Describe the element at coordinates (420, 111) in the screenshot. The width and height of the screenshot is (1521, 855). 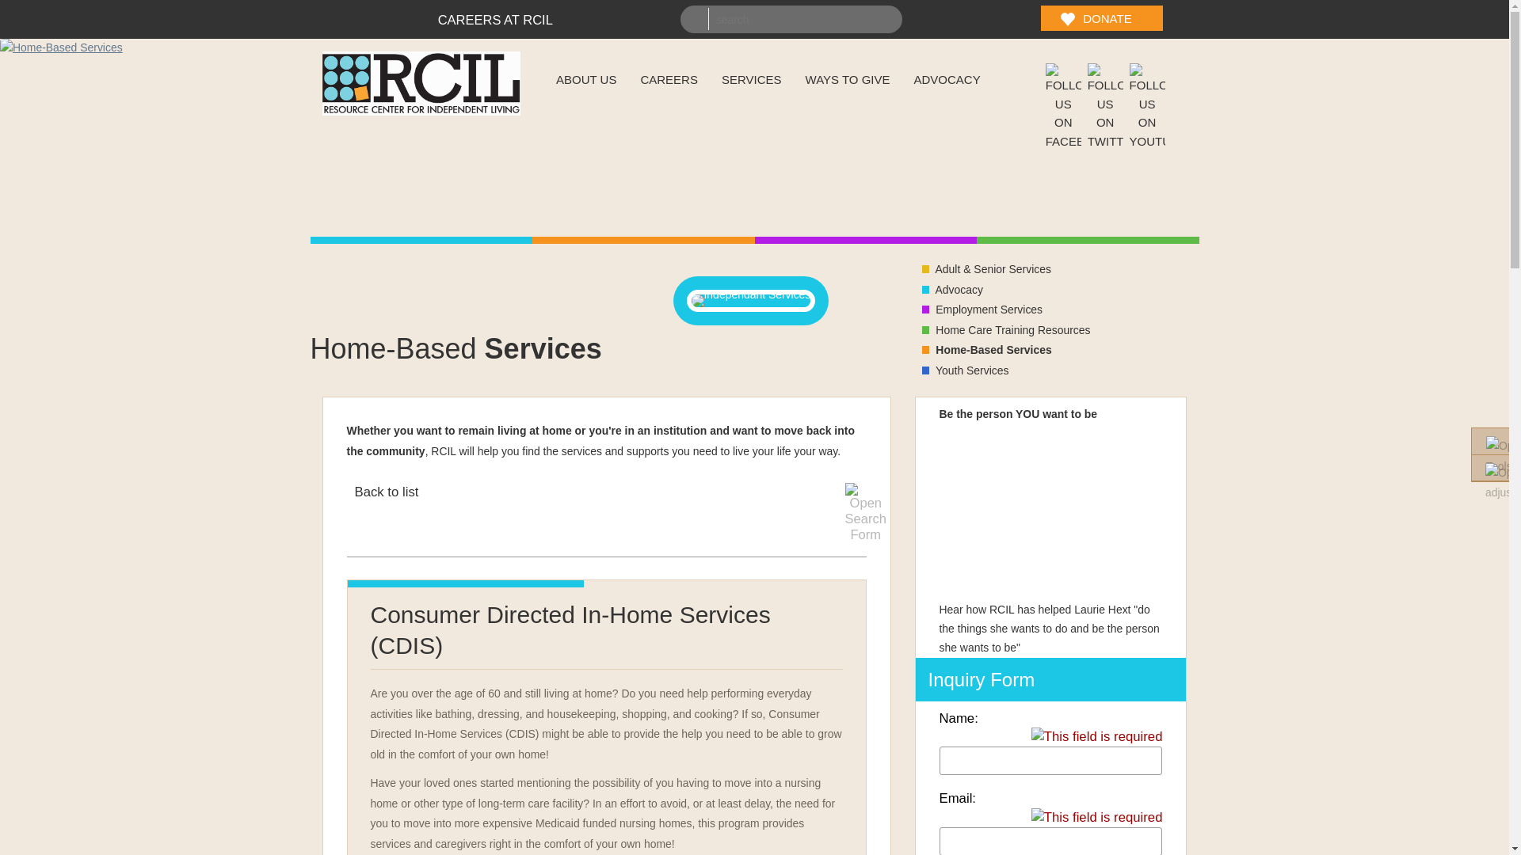
I see `RCIL: You have the right to remain you` at that location.